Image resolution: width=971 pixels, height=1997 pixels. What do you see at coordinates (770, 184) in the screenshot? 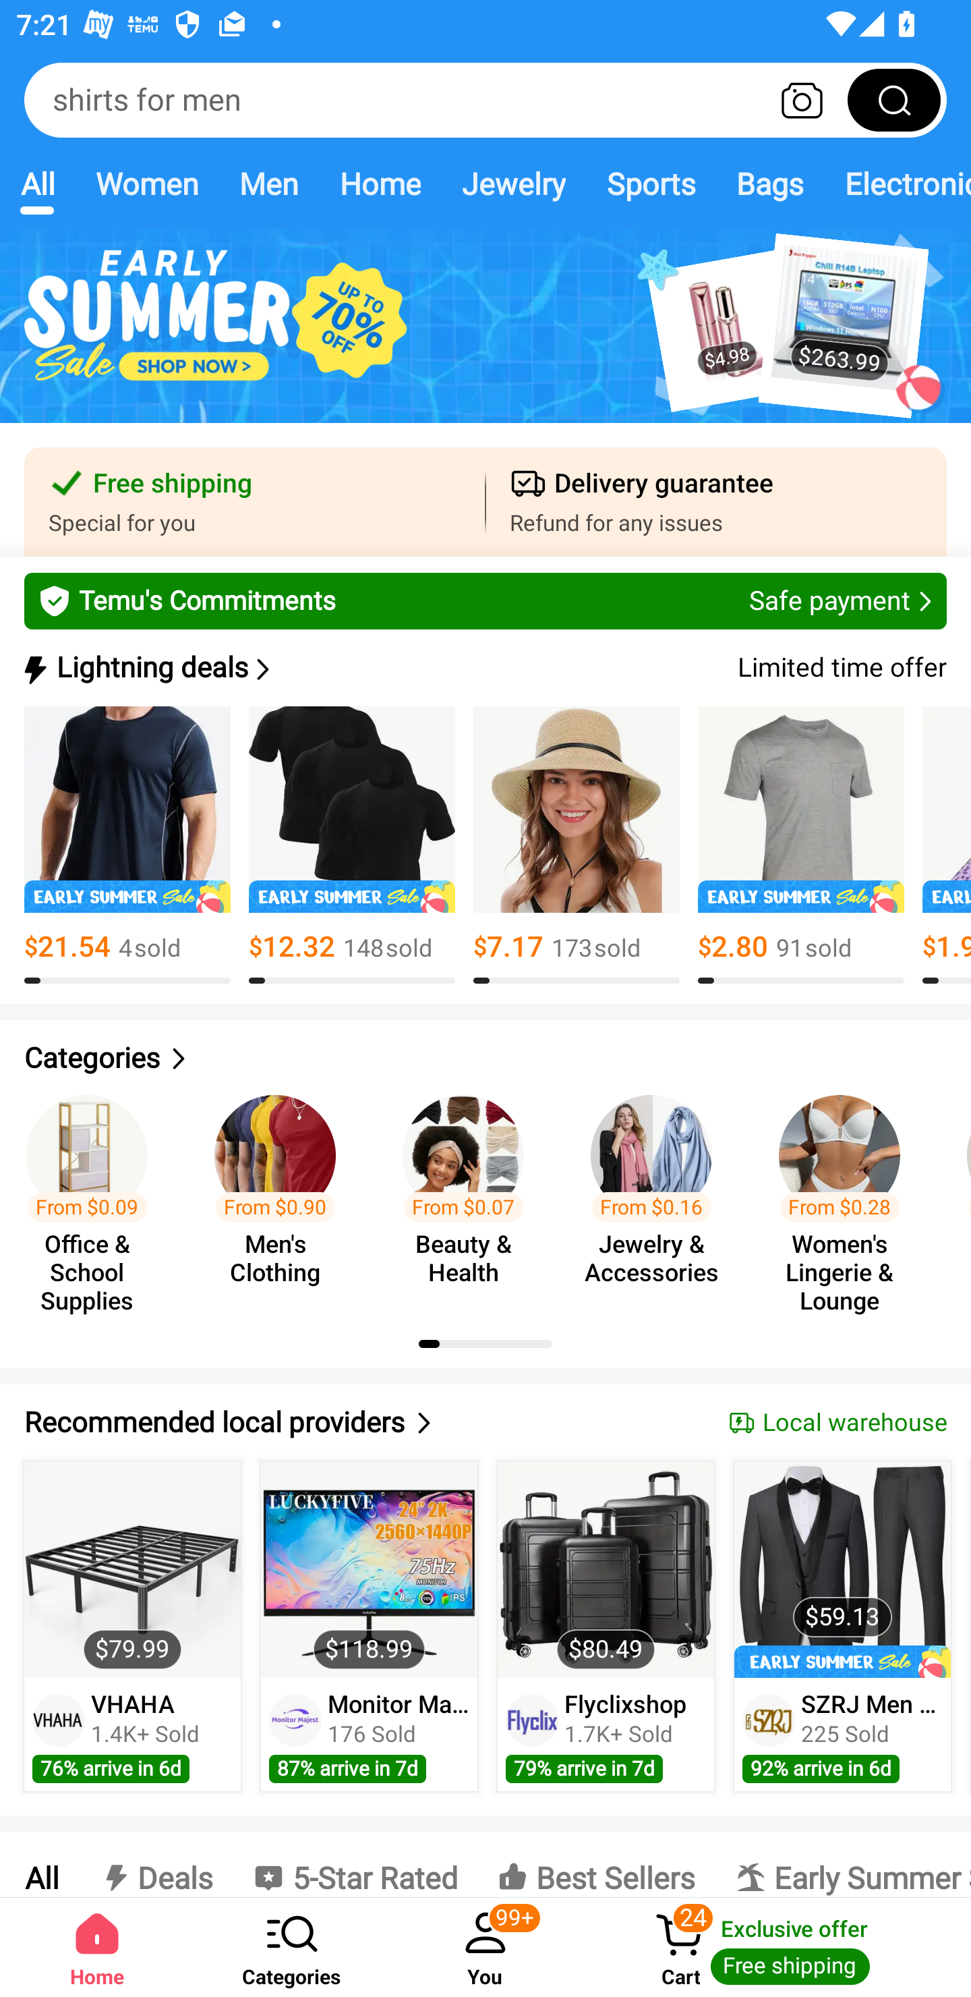
I see `Bags` at bounding box center [770, 184].